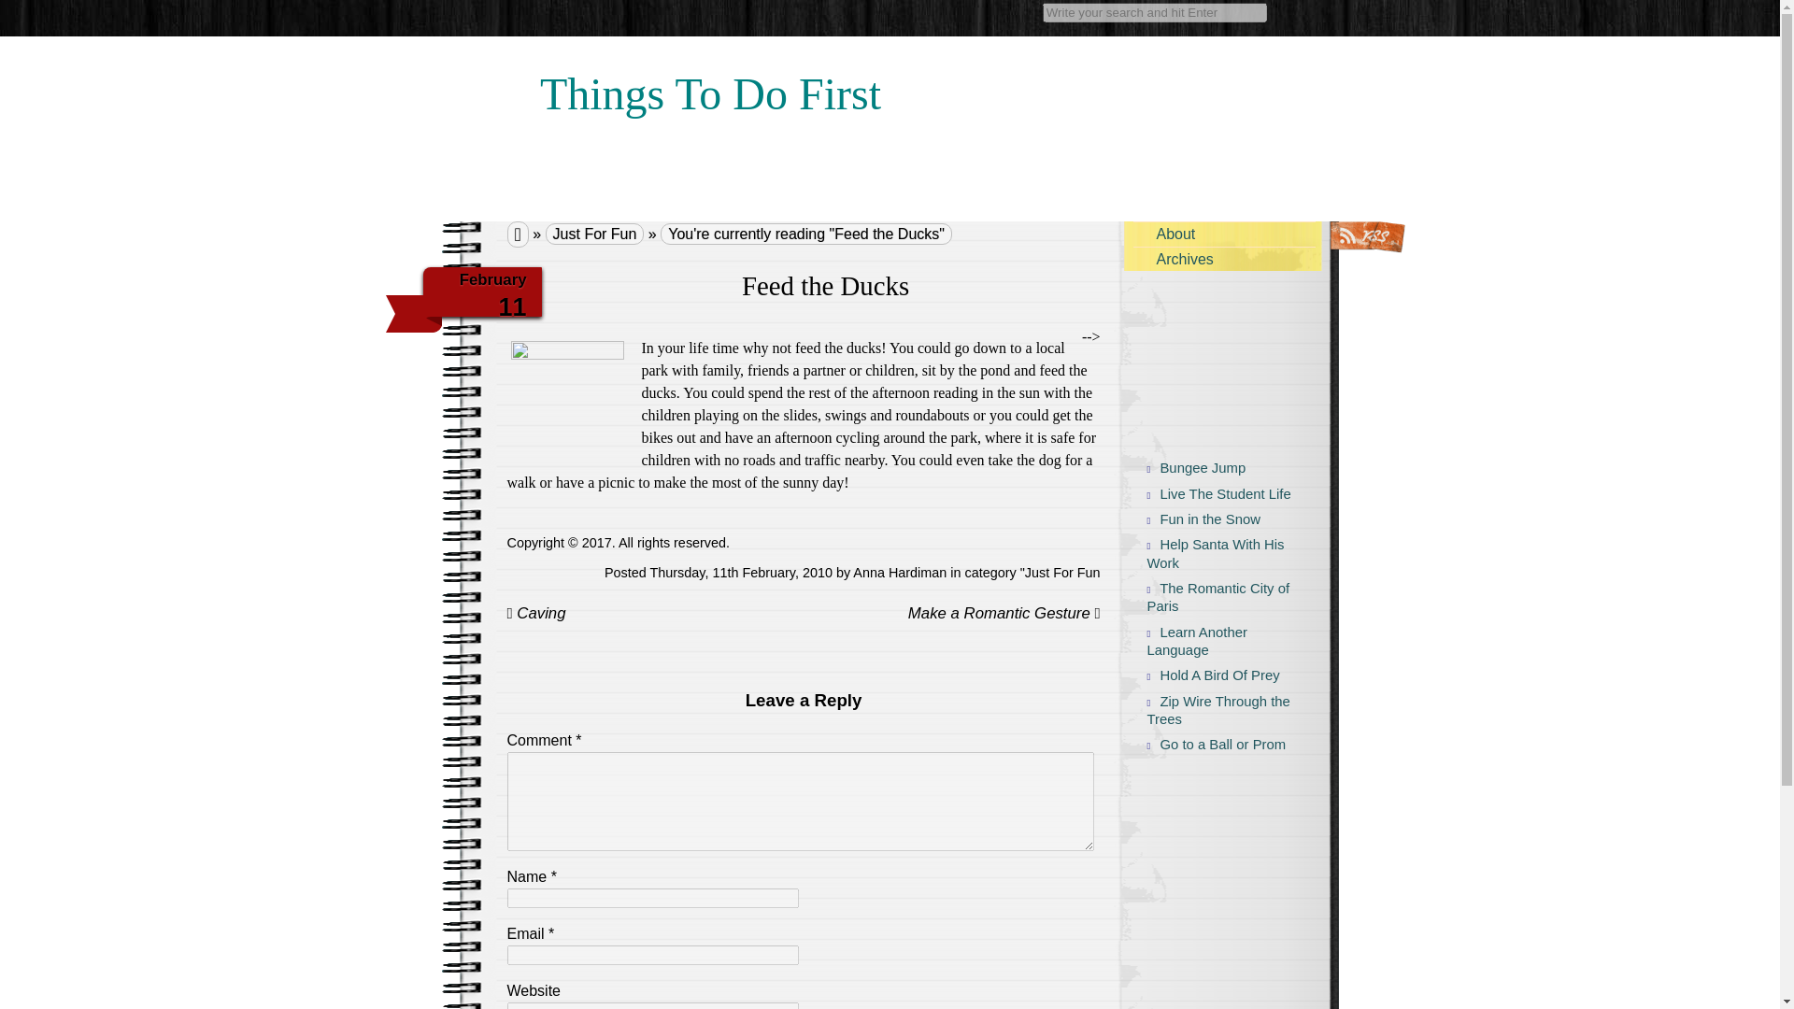 This screenshot has height=1009, width=1794. What do you see at coordinates (1214, 554) in the screenshot?
I see `Help Santa With His Work` at bounding box center [1214, 554].